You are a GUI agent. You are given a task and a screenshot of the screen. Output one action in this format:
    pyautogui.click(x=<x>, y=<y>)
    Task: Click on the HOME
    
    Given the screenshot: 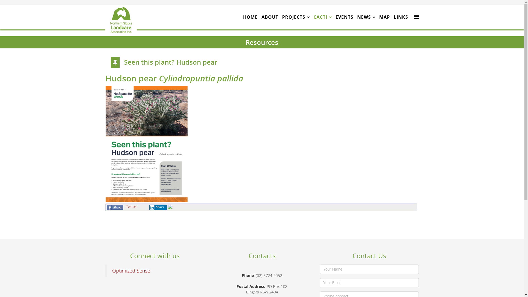 What is the action you would take?
    pyautogui.click(x=250, y=17)
    